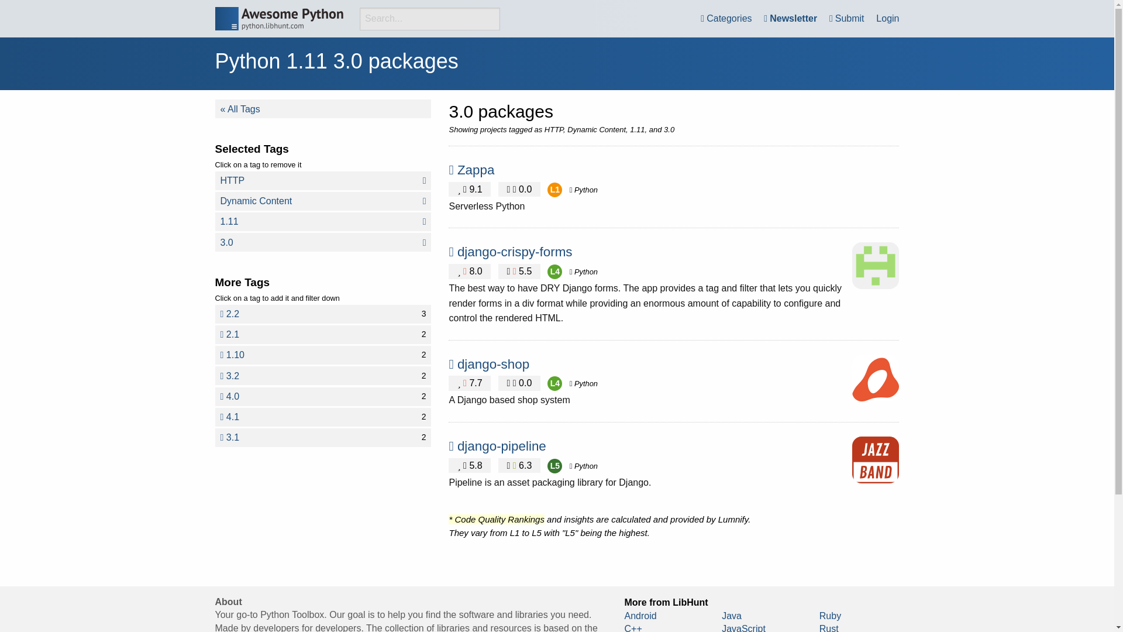 This screenshot has height=632, width=1123. What do you see at coordinates (323, 242) in the screenshot?
I see `Primary programming language` at bounding box center [323, 242].